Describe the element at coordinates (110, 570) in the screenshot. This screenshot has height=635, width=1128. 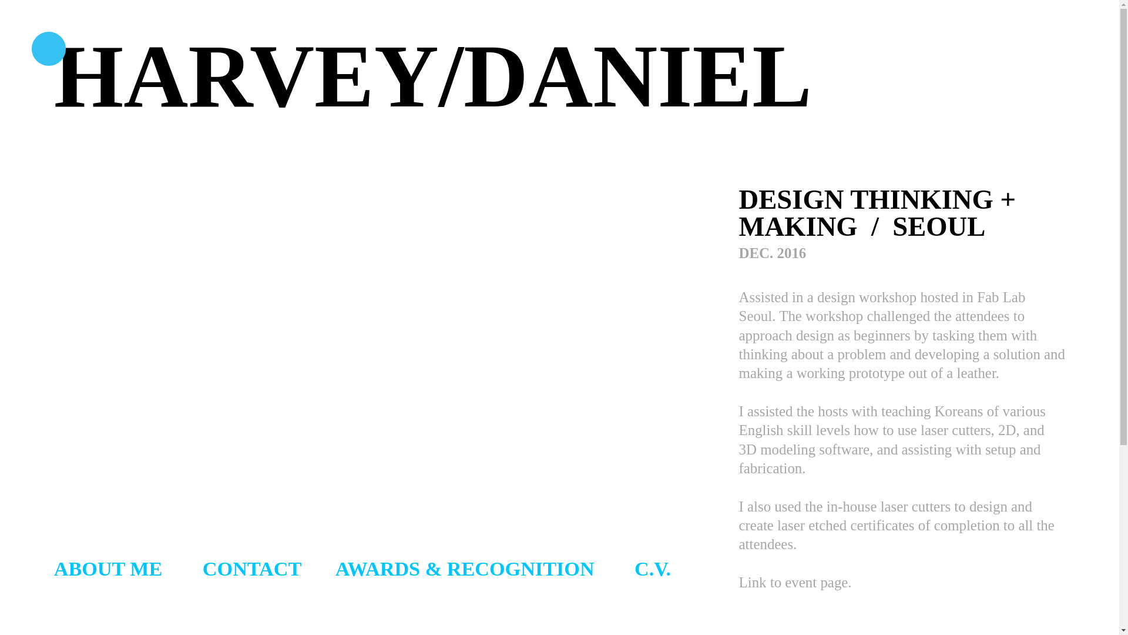
I see `ABOUT ME` at that location.